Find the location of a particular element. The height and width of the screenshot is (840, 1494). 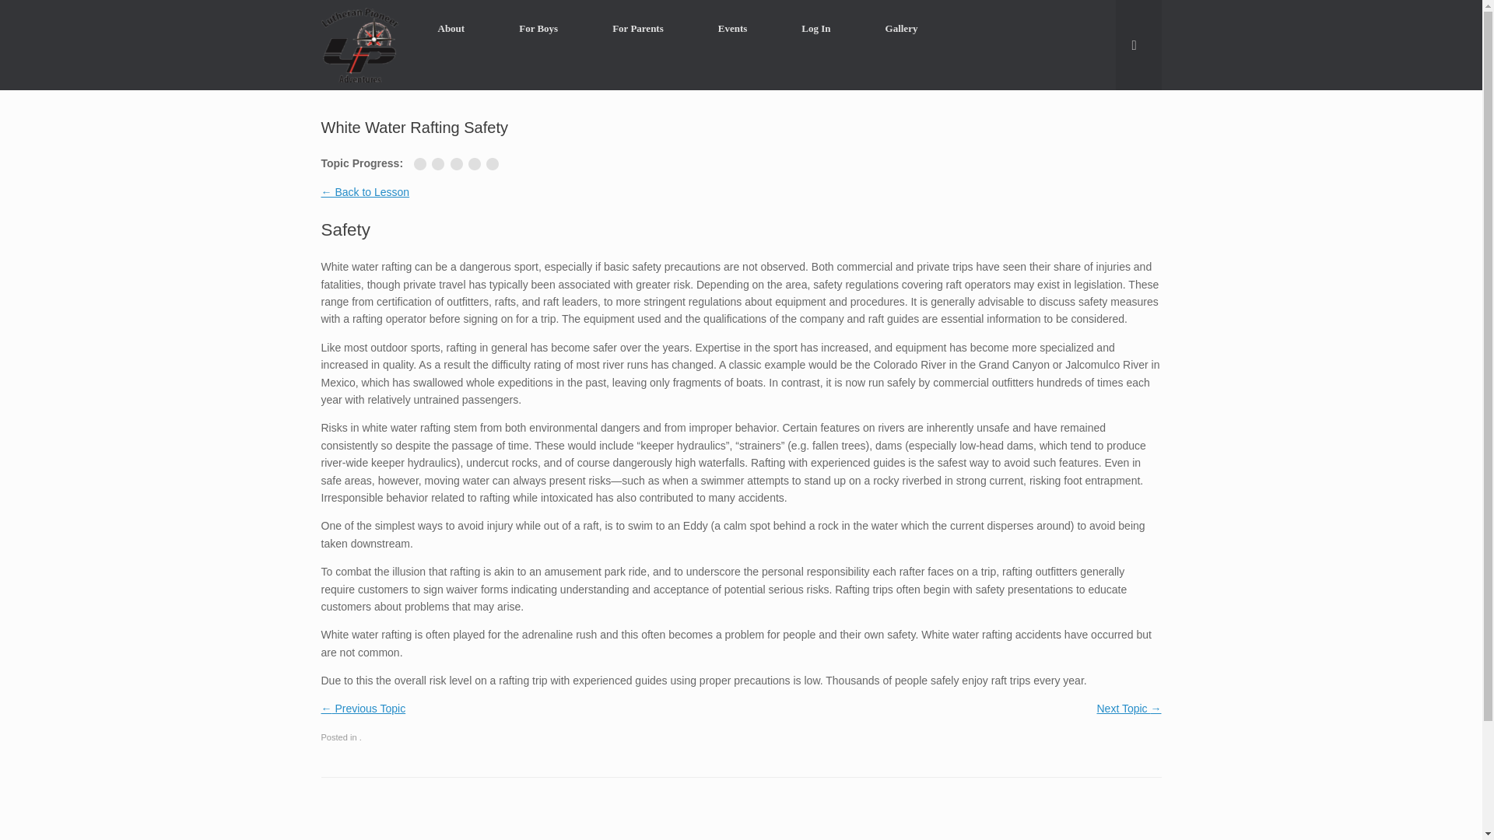

What to Do in an Emergency is located at coordinates (494, 164).